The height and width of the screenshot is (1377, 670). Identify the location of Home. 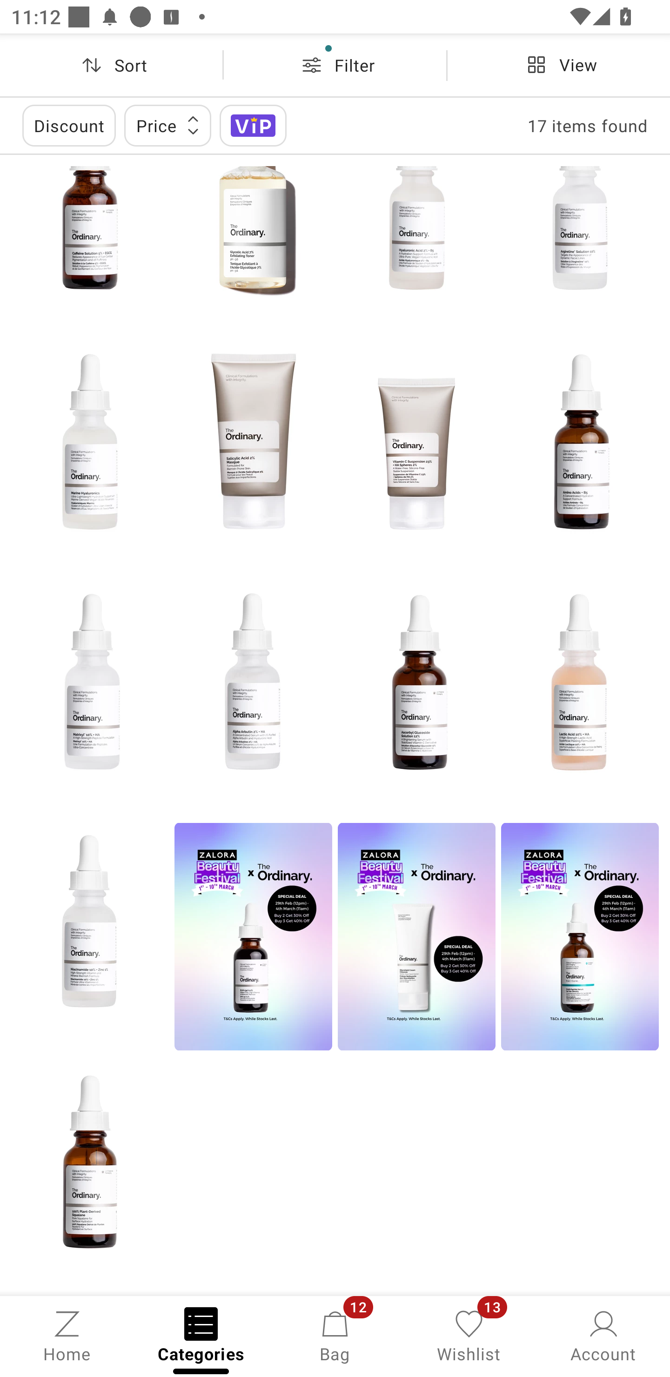
(67, 1335).